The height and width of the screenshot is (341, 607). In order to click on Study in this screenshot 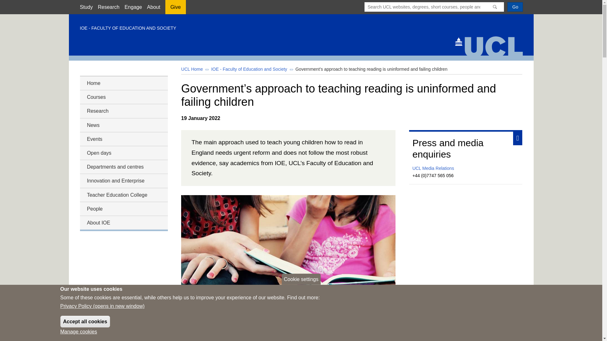, I will do `click(86, 7)`.